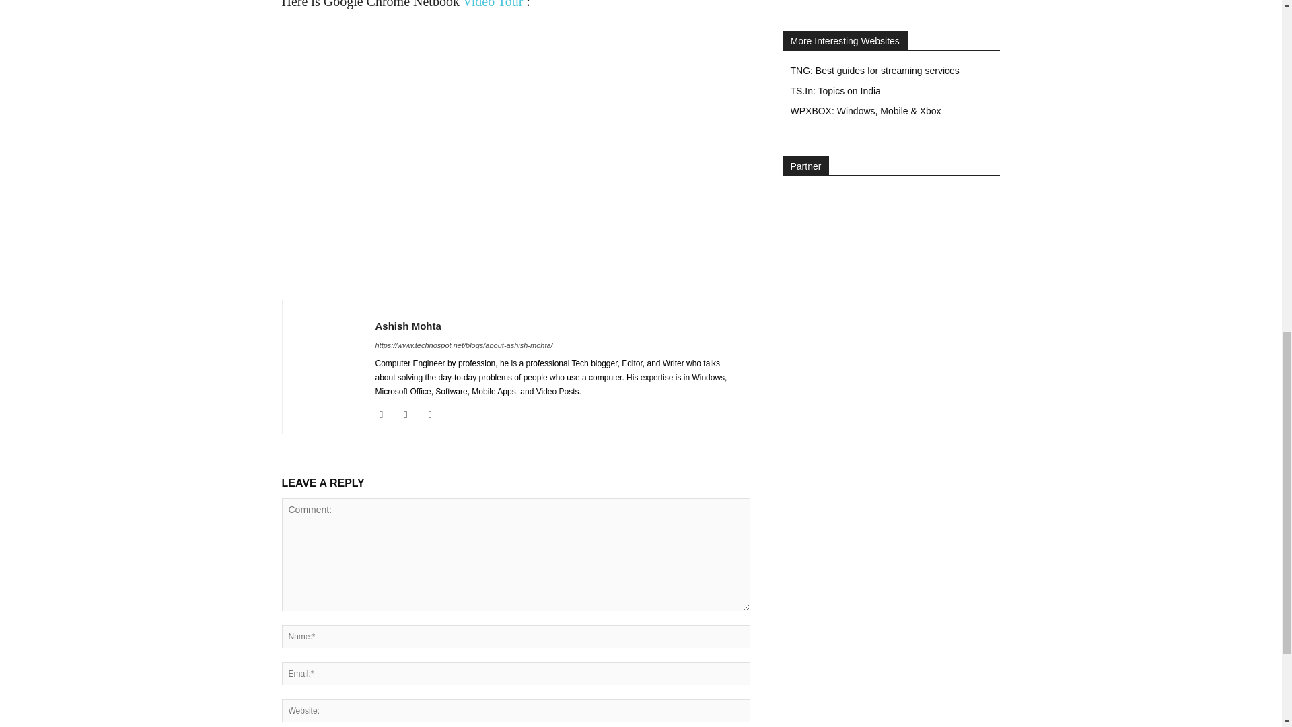  I want to click on Linkedin, so click(410, 414).